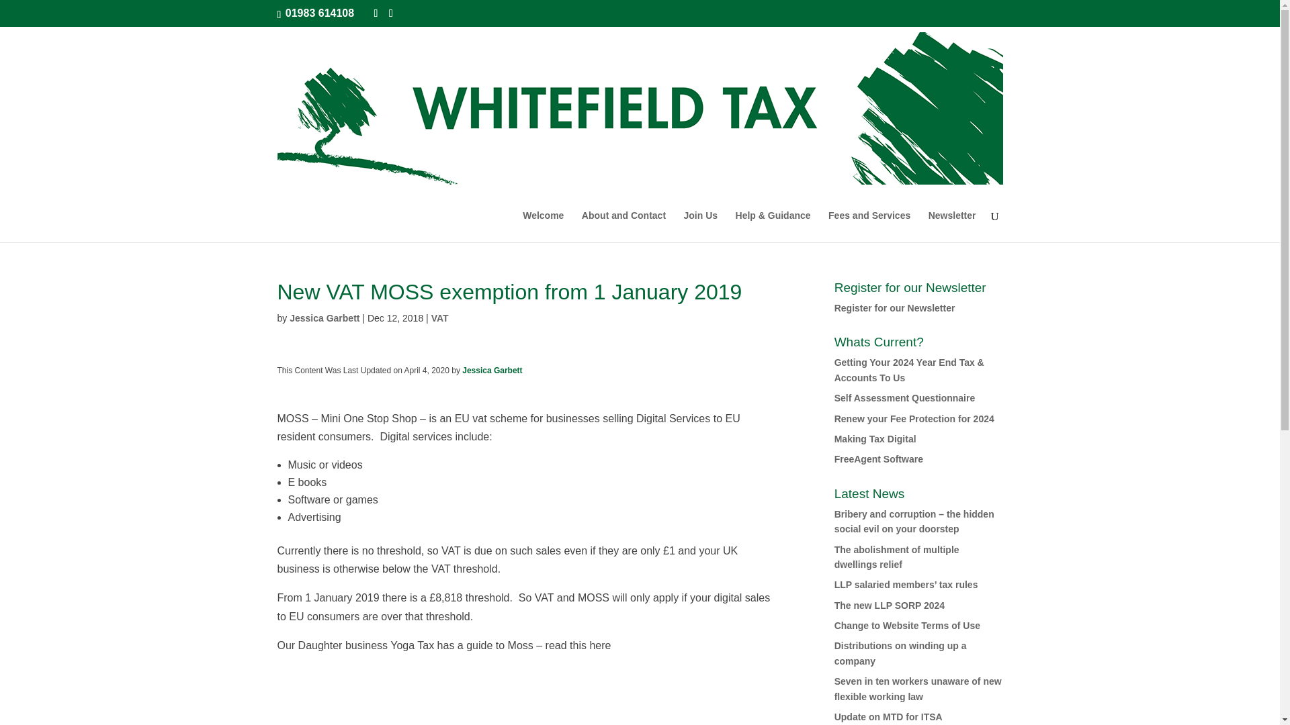 The height and width of the screenshot is (725, 1290). Describe the element at coordinates (543, 226) in the screenshot. I see `Welcome` at that location.